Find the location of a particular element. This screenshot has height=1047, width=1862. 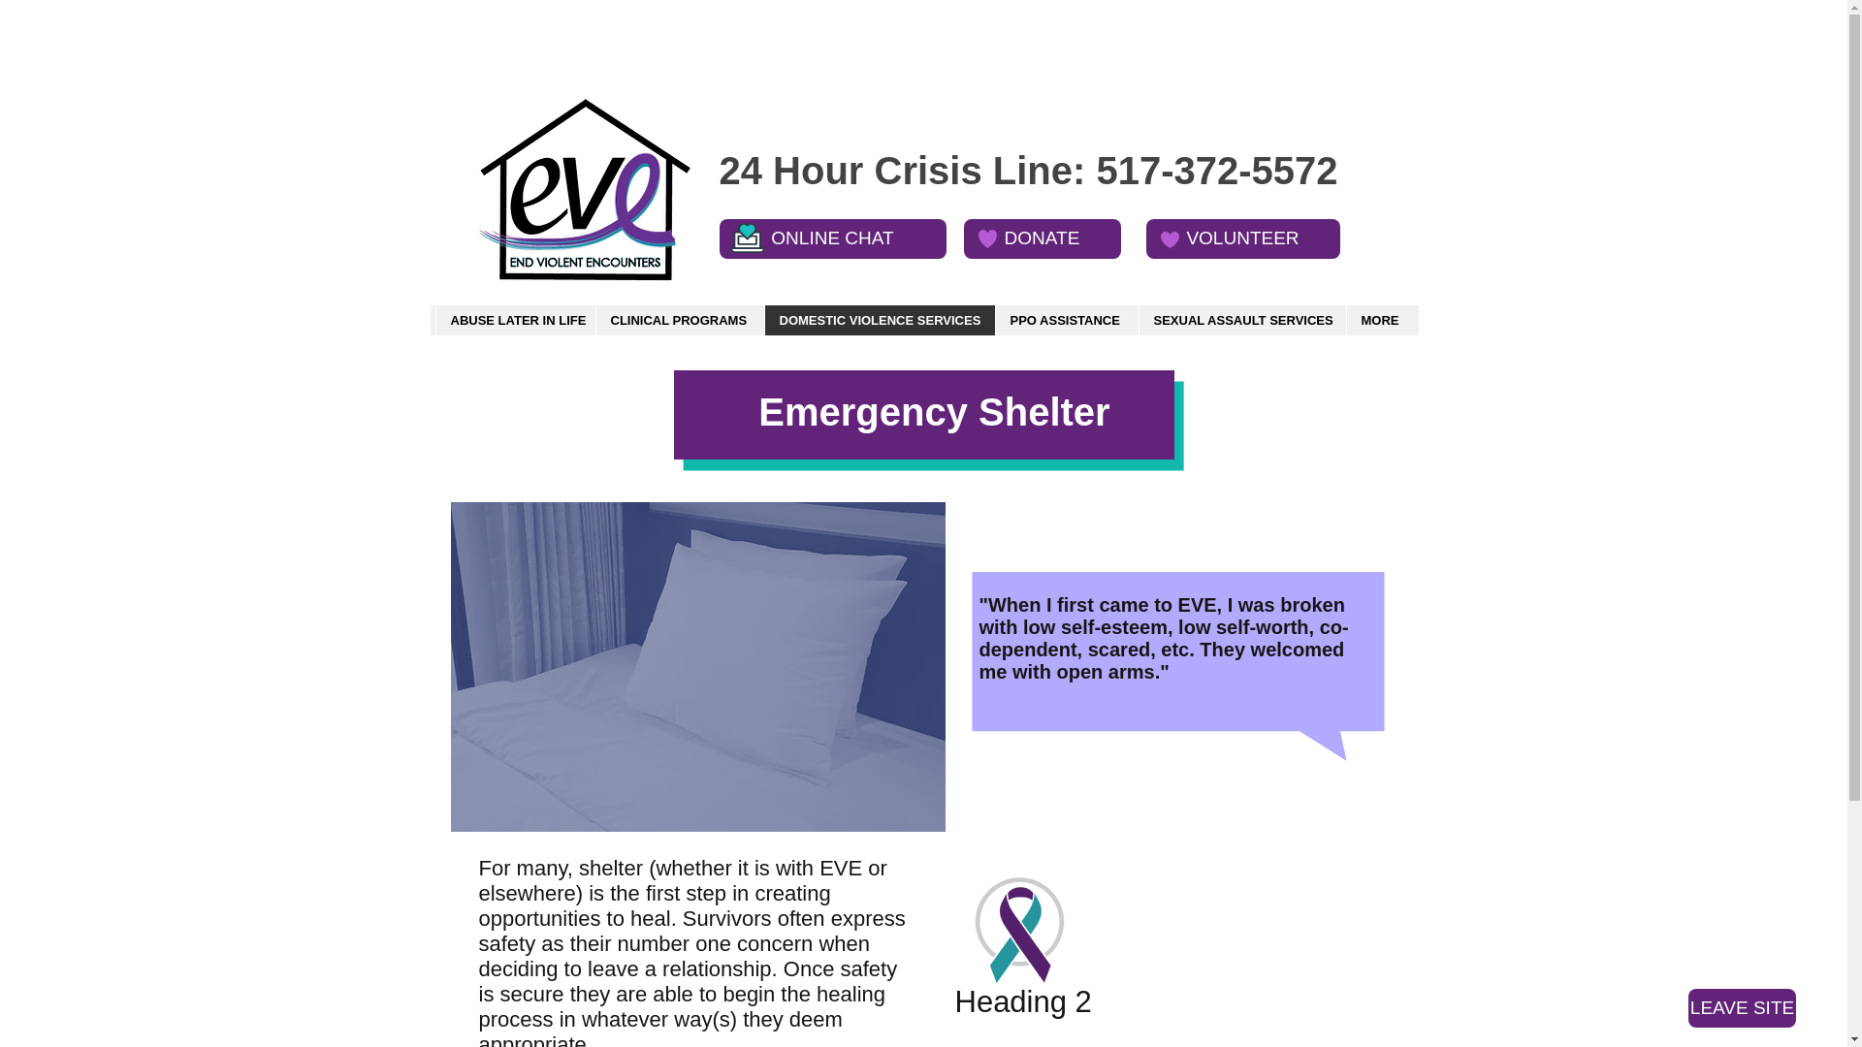

LEAVE SITE is located at coordinates (1742, 1007).